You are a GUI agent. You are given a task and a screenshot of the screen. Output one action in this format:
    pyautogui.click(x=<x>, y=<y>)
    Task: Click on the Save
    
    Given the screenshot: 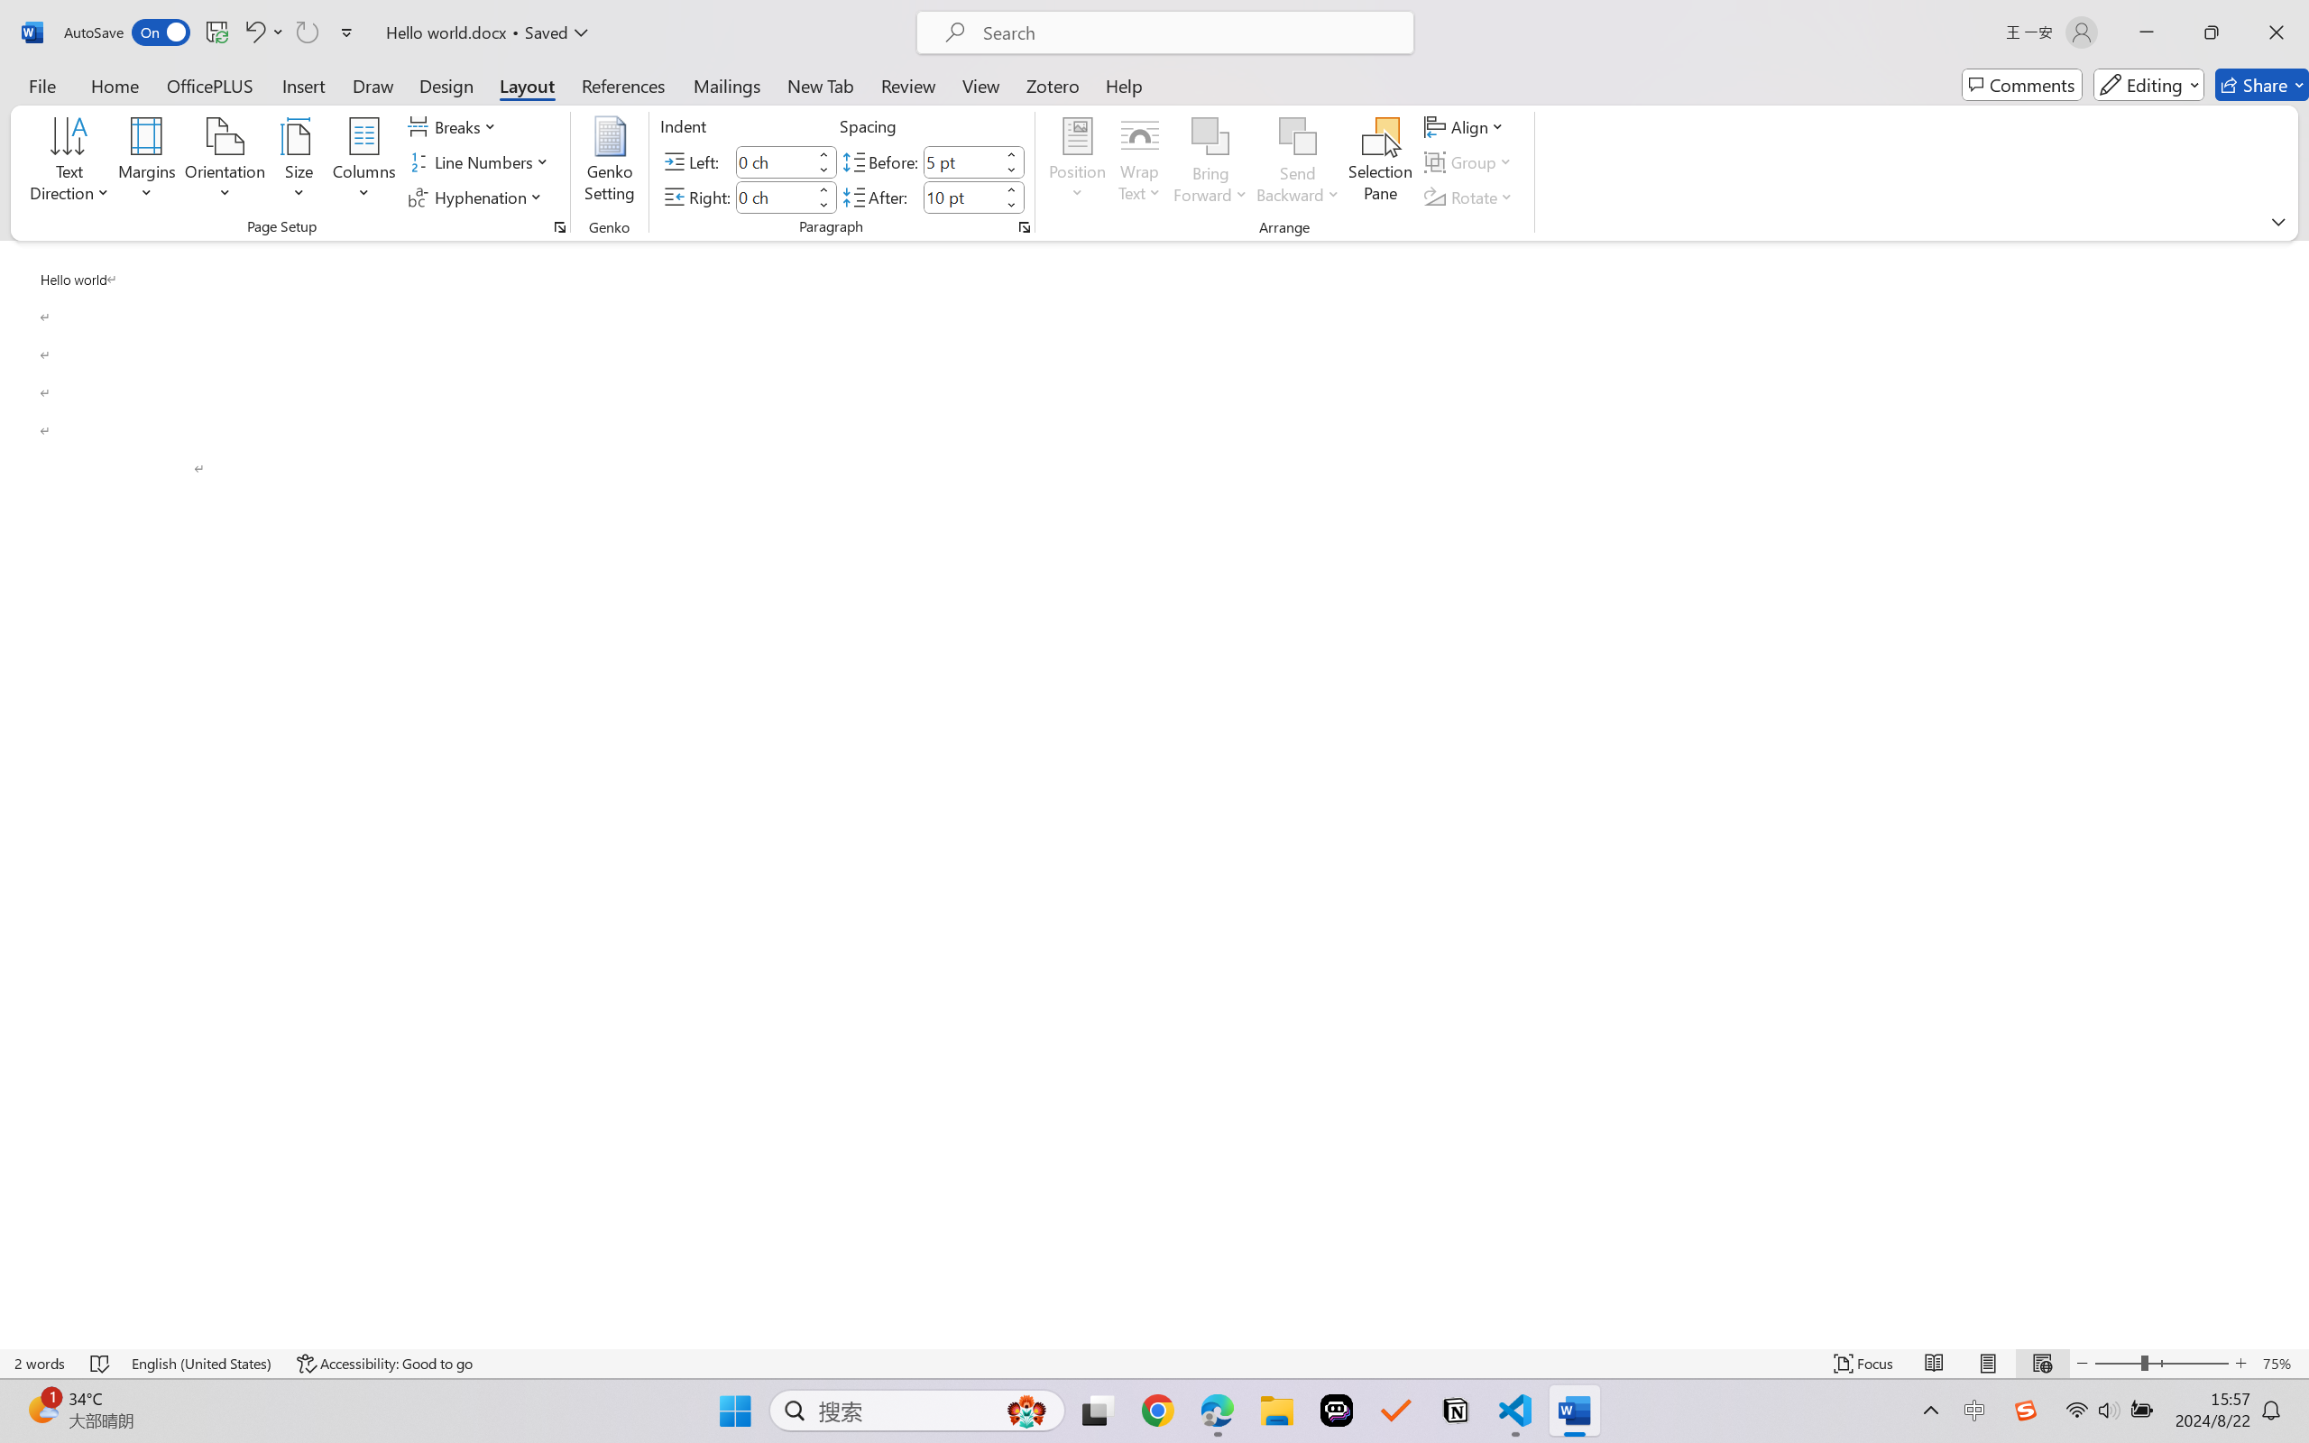 What is the action you would take?
    pyautogui.click(x=216, y=32)
    